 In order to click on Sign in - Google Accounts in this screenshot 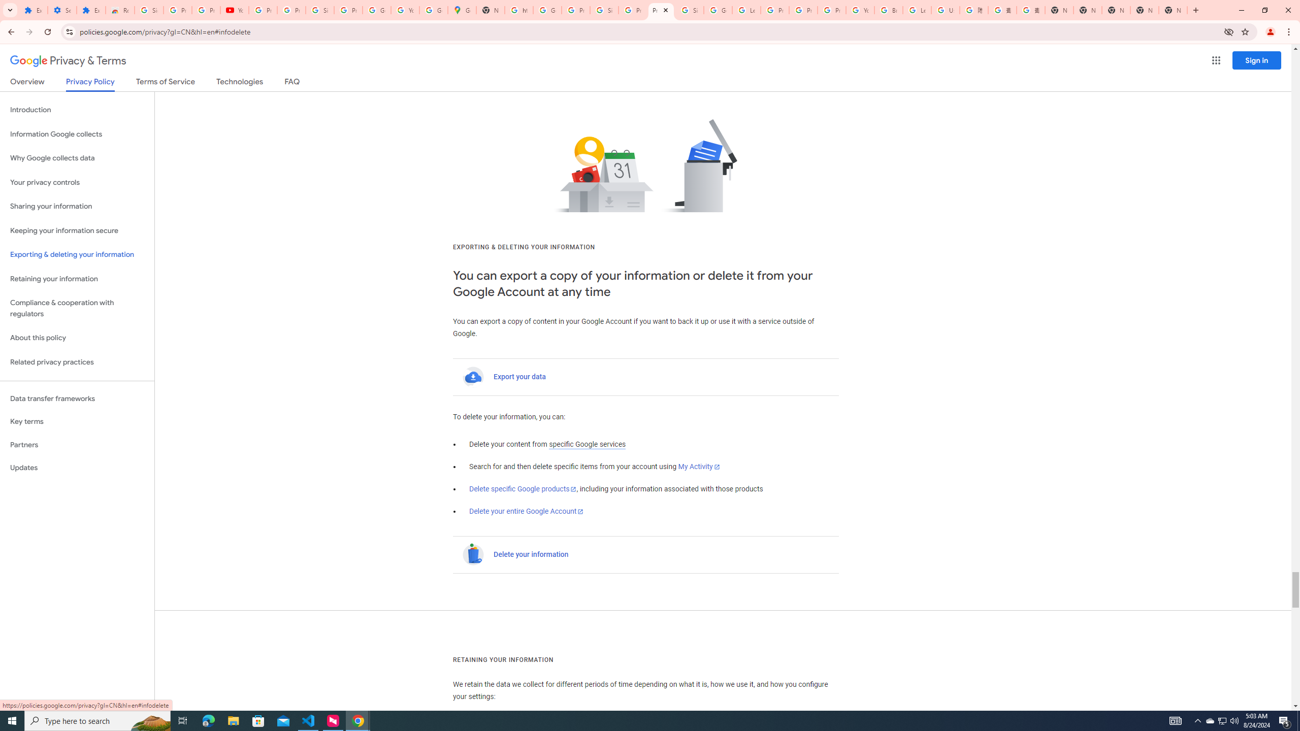, I will do `click(149, 10)`.